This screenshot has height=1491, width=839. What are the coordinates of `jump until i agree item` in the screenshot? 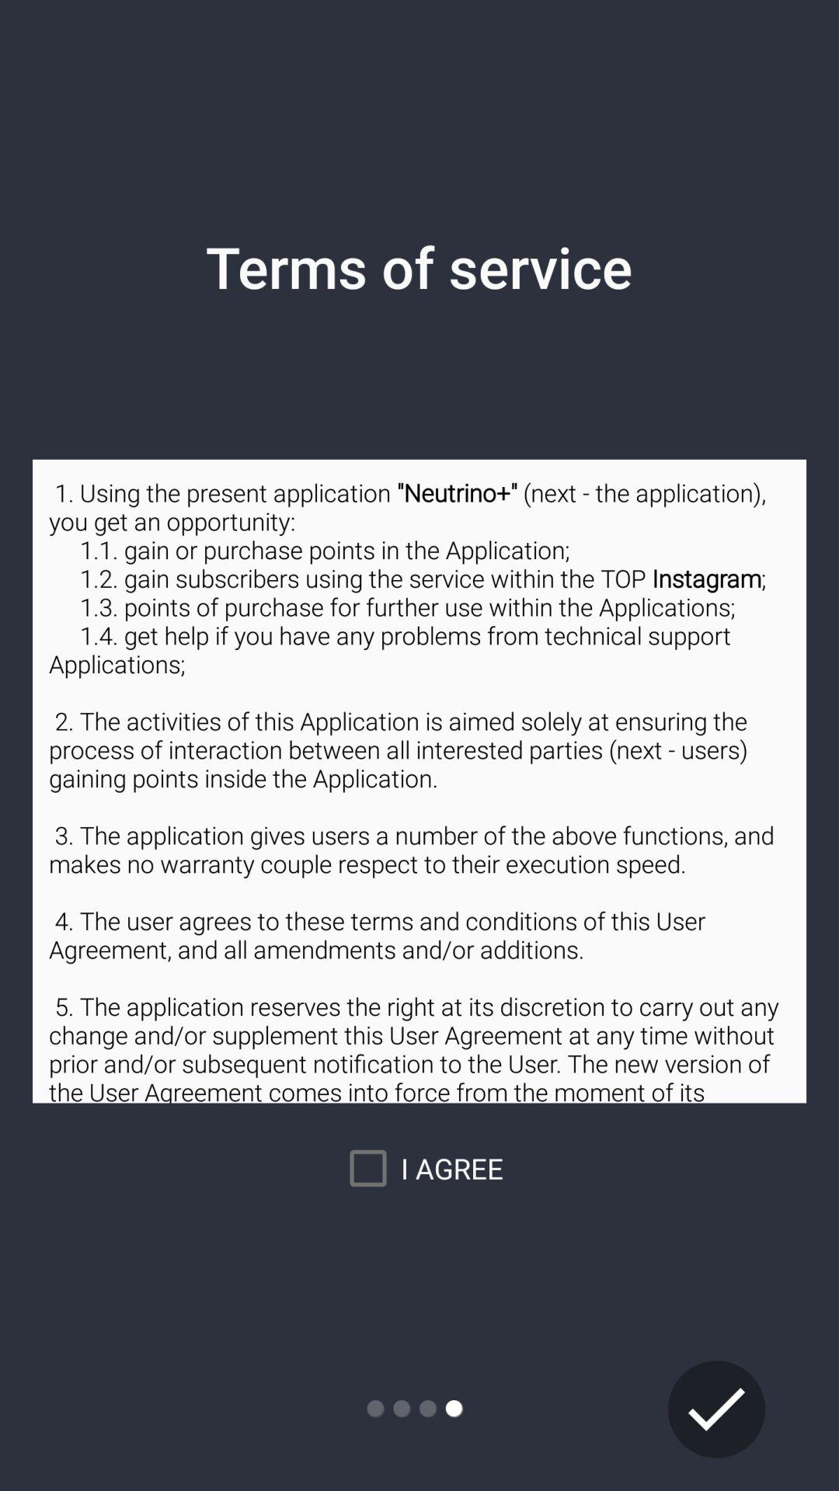 It's located at (419, 1168).